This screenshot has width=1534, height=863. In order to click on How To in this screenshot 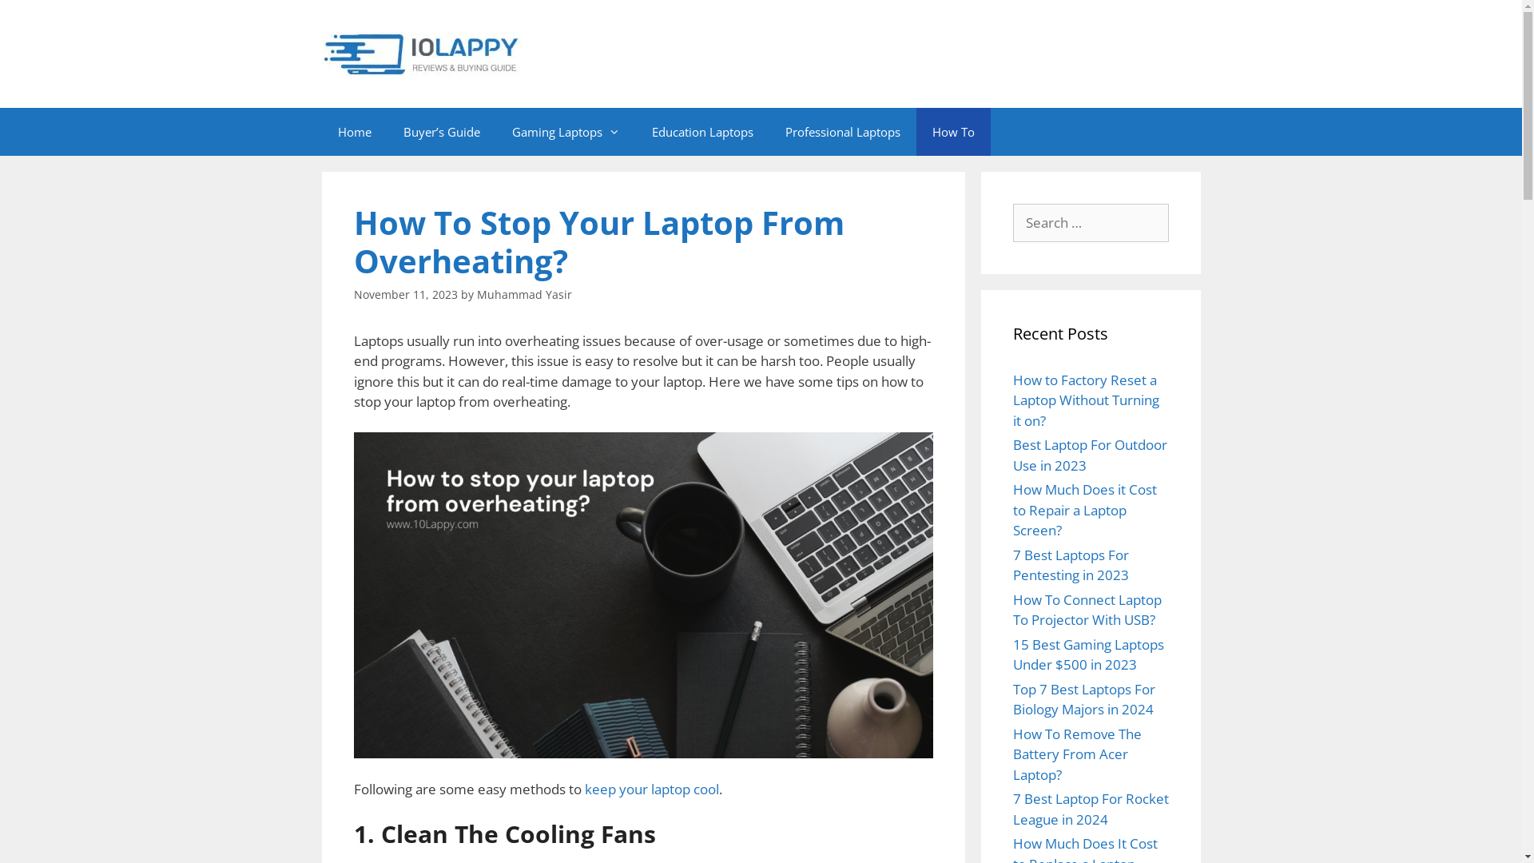, I will do `click(952, 132)`.